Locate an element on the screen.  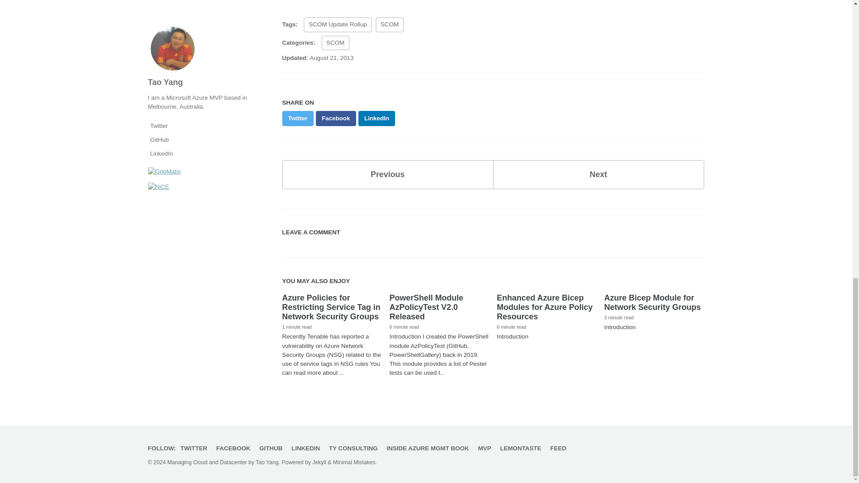
Facebook is located at coordinates (336, 118).